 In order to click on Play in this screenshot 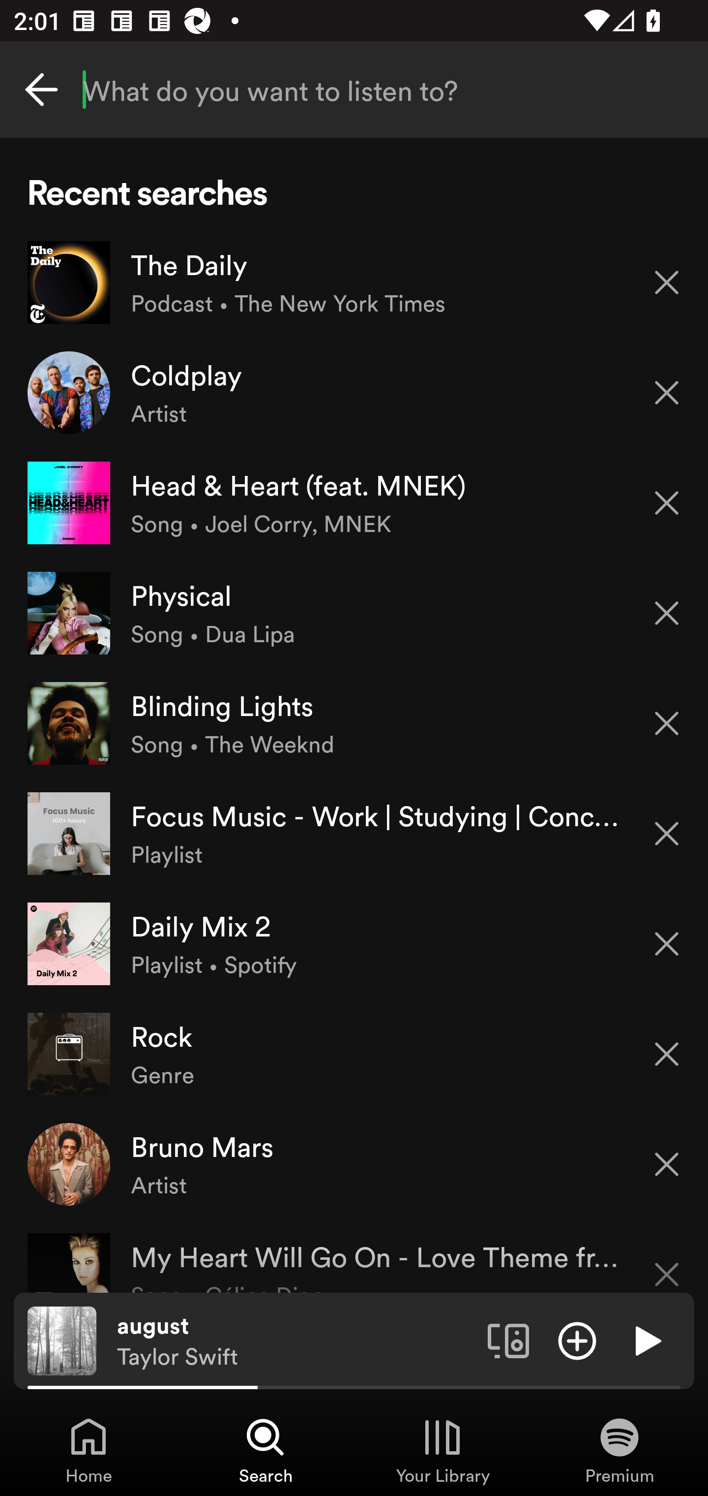, I will do `click(646, 1340)`.